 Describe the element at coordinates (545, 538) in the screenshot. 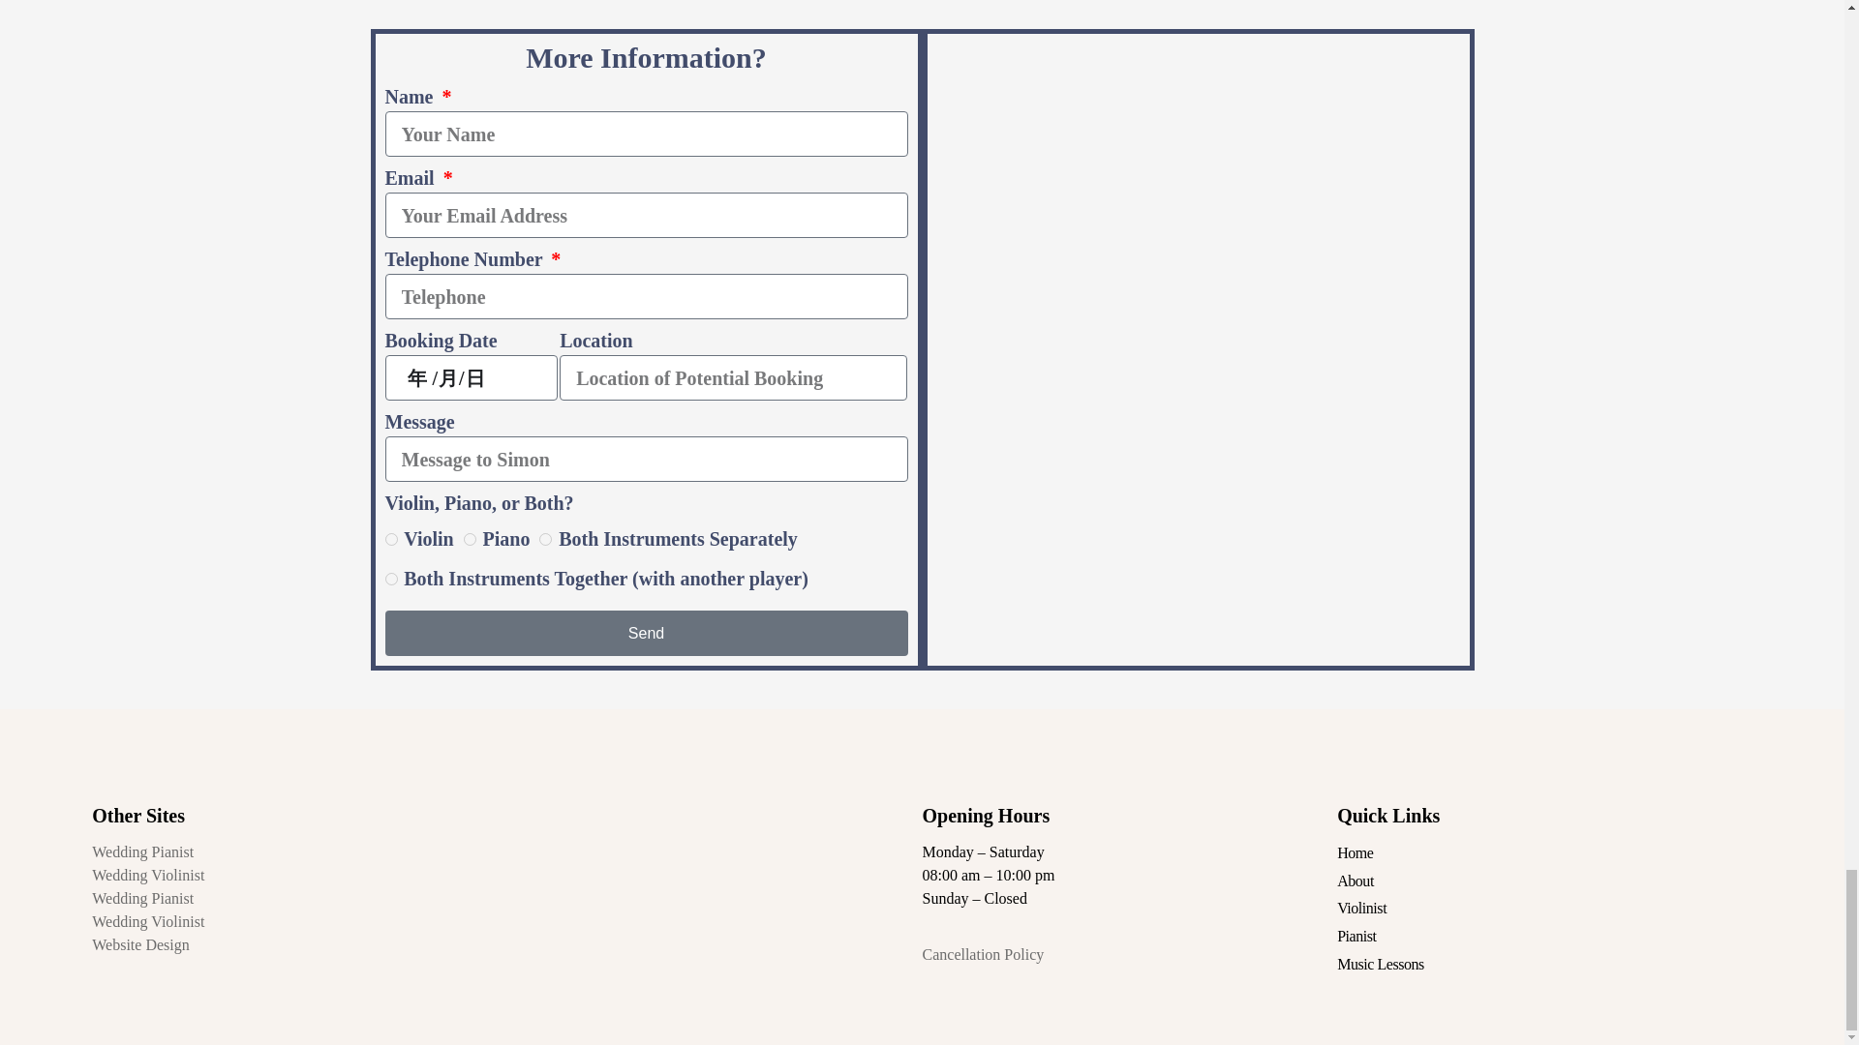

I see `Both Instruments Separately` at that location.